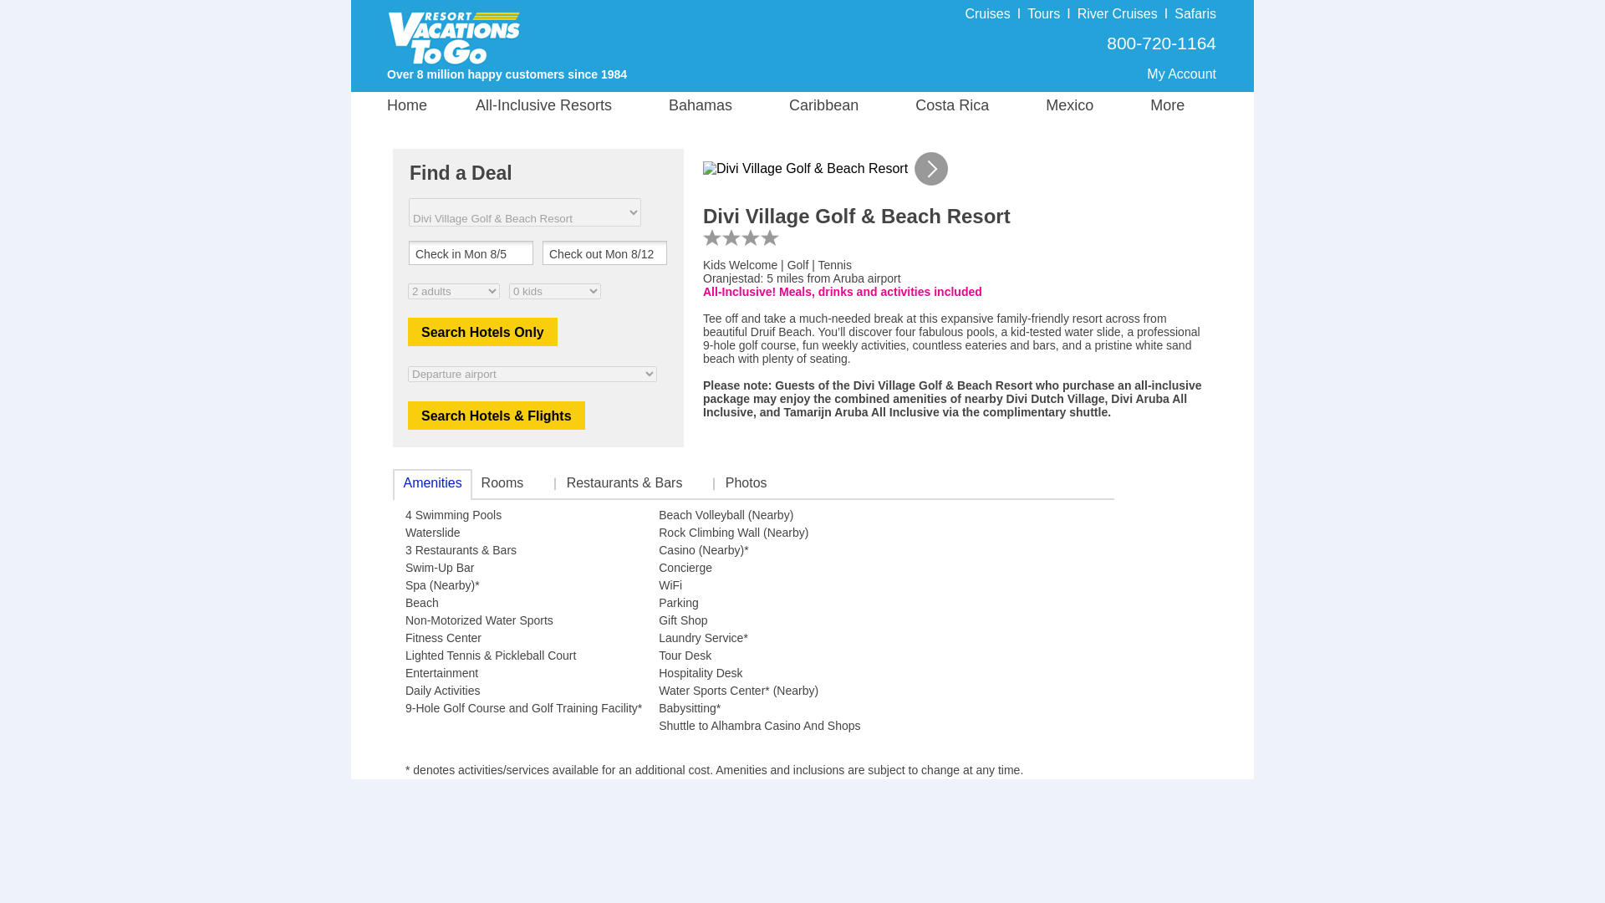 This screenshot has width=1605, height=903. Describe the element at coordinates (1043, 13) in the screenshot. I see `Tours` at that location.